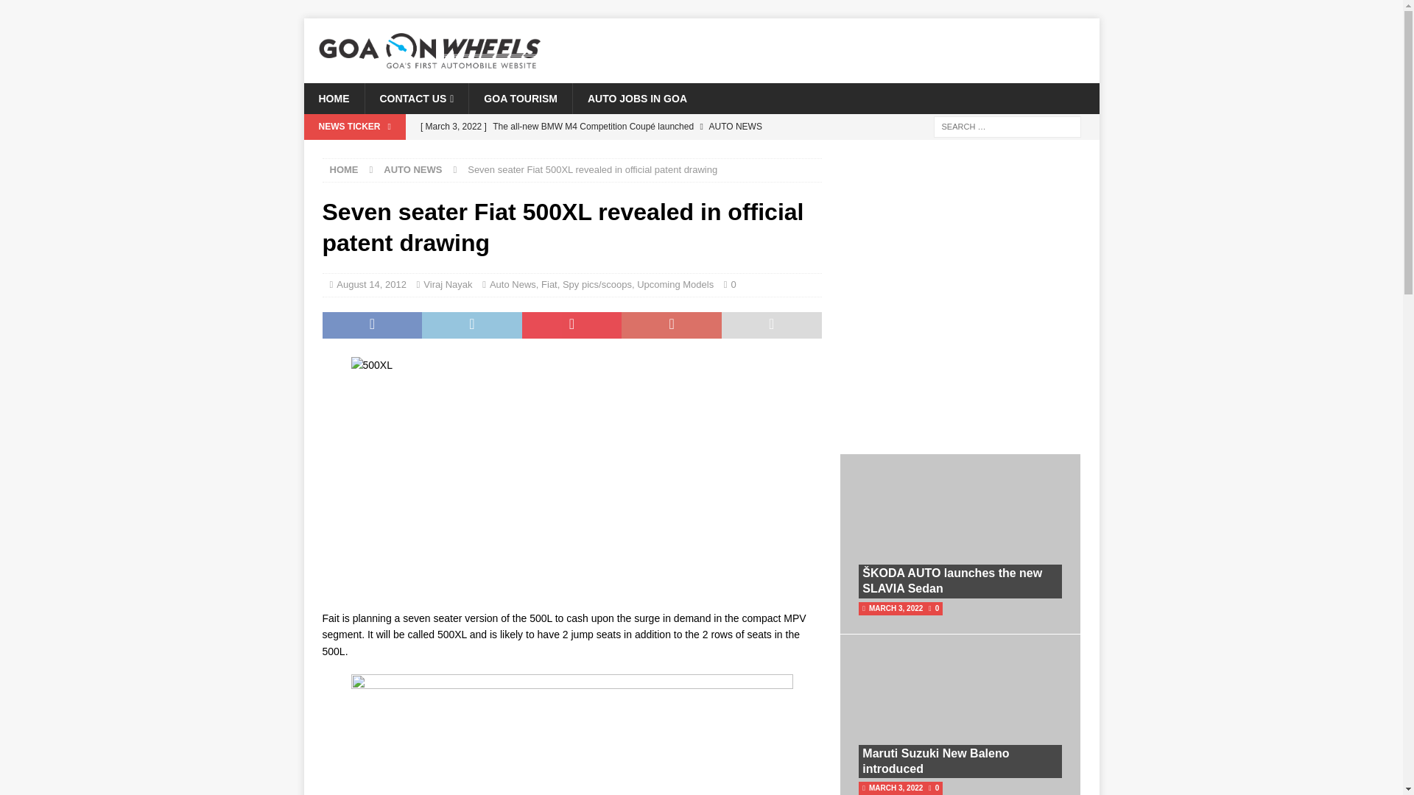 The height and width of the screenshot is (795, 1414). Describe the element at coordinates (344, 169) in the screenshot. I see `HOME` at that location.